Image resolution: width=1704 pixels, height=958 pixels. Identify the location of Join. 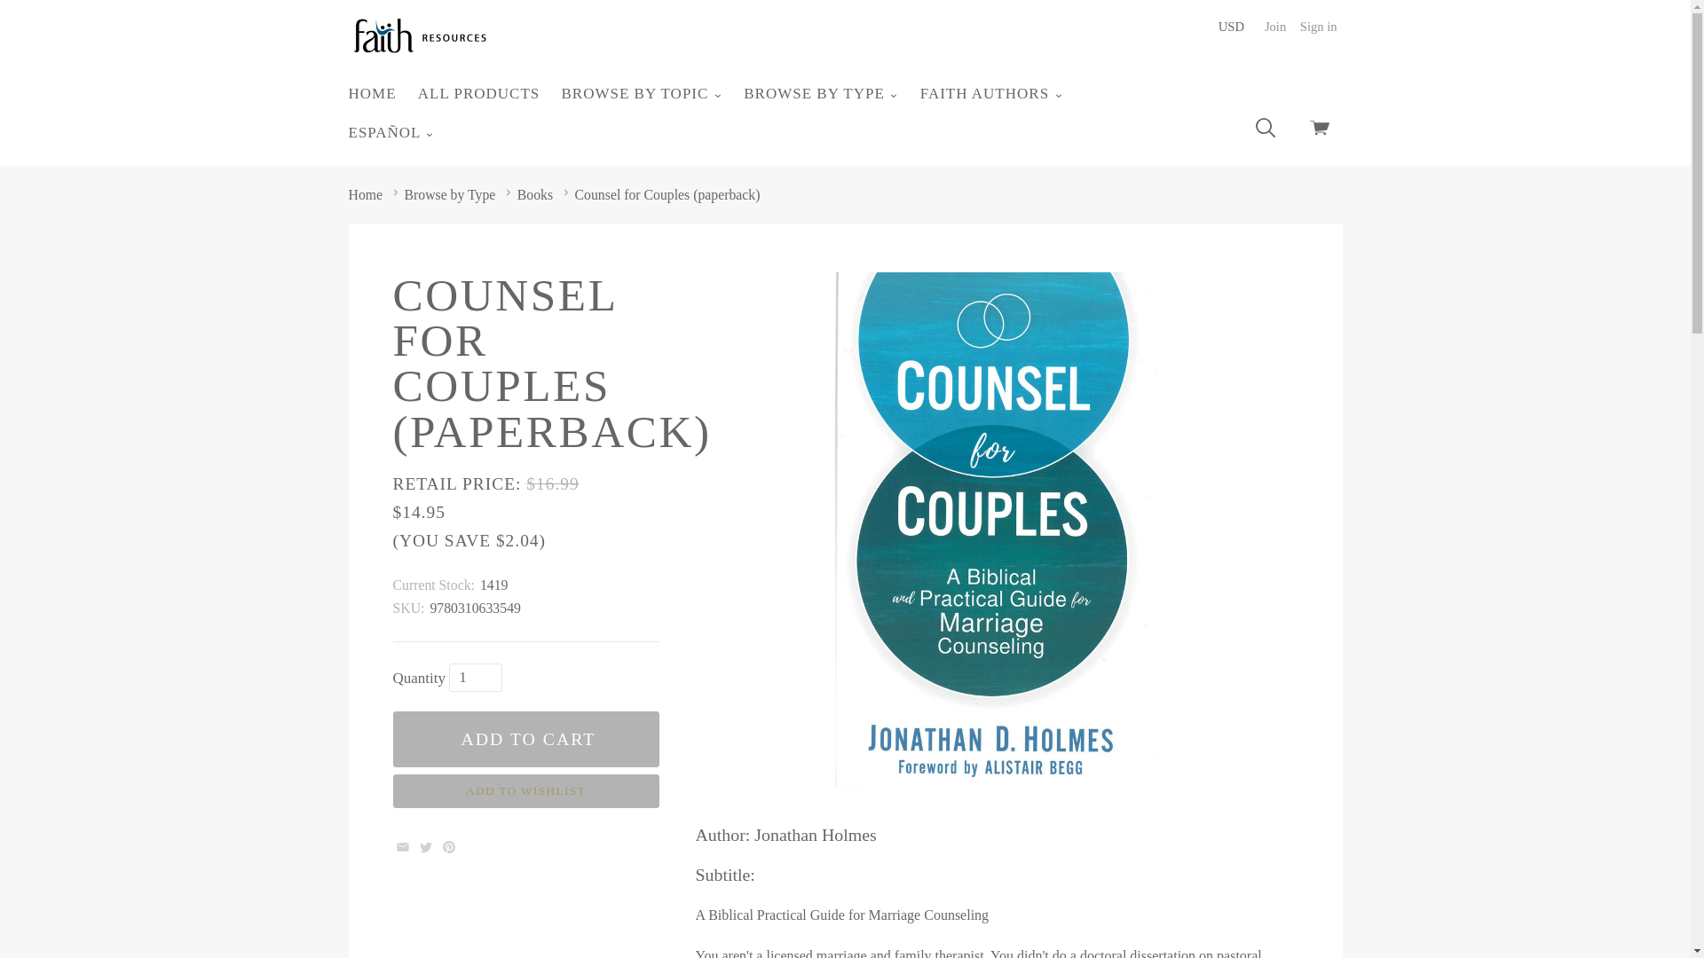
(1274, 26).